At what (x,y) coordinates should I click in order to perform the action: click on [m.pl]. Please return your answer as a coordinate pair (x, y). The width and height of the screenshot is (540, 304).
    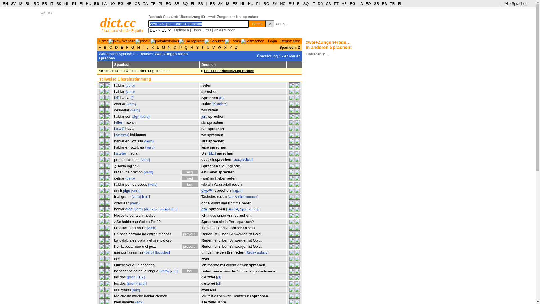
    Looking at the image, I should click on (142, 283).